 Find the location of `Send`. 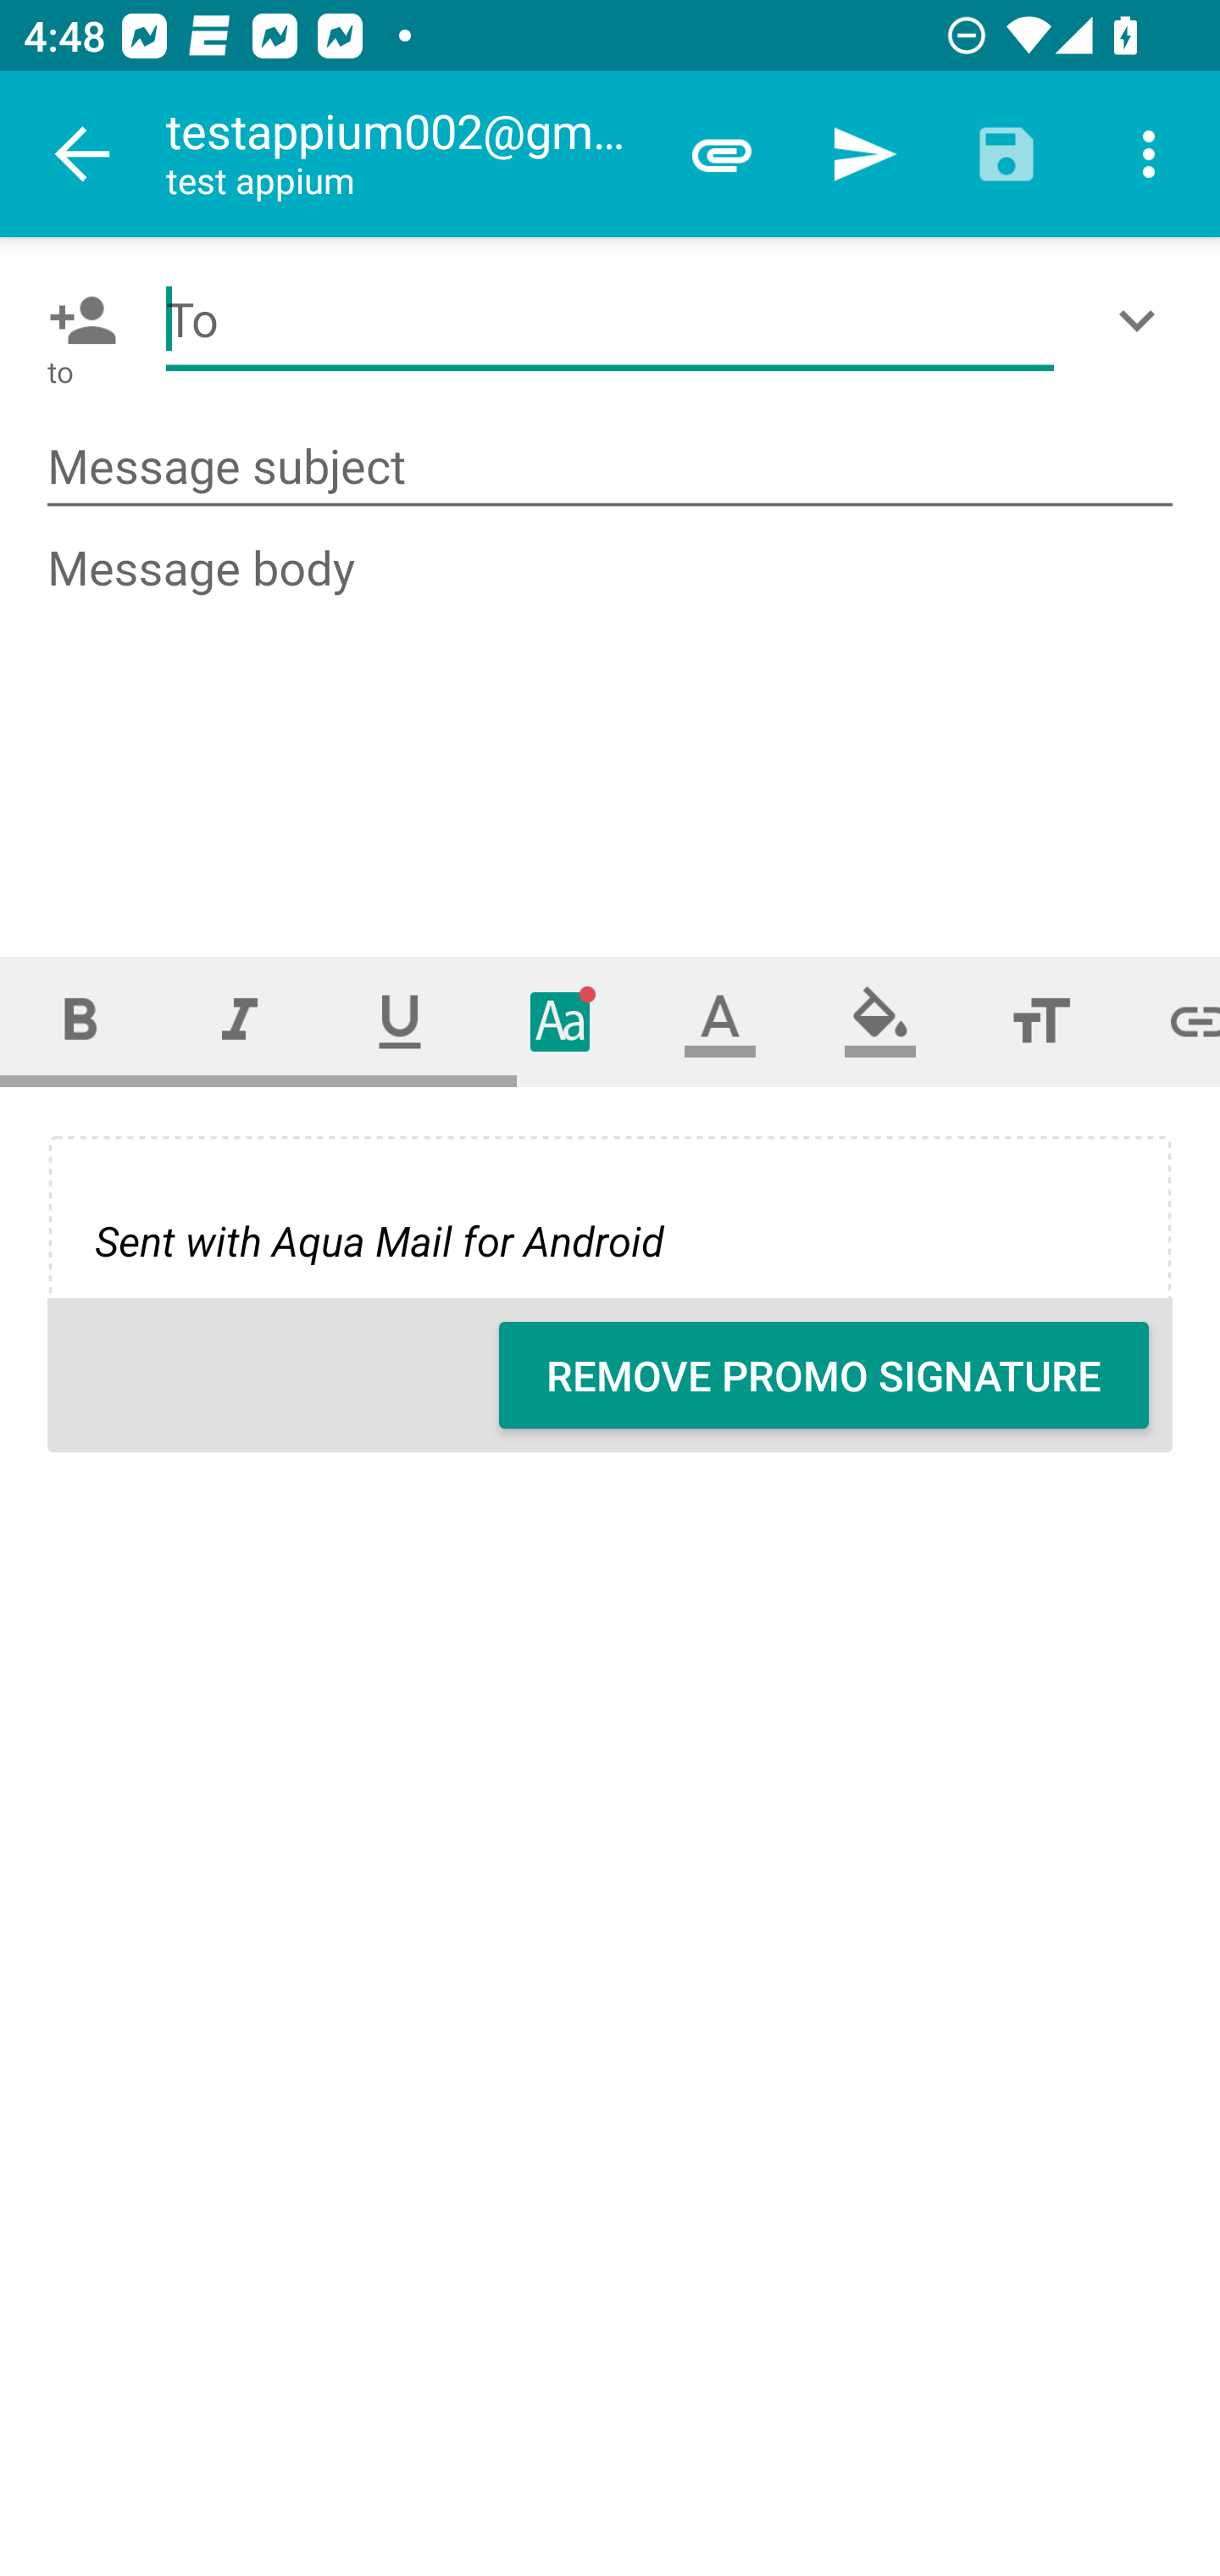

Send is located at coordinates (864, 154).